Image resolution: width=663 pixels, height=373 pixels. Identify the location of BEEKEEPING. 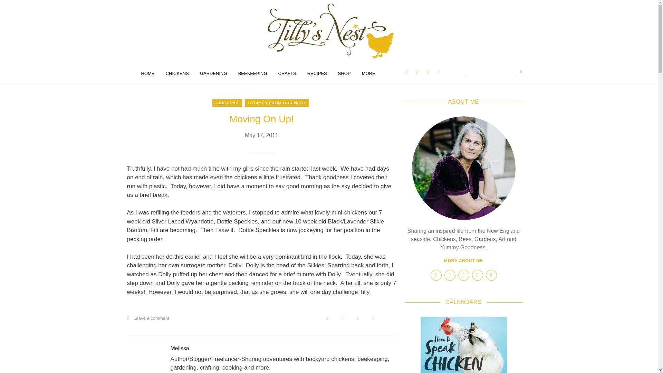
(252, 74).